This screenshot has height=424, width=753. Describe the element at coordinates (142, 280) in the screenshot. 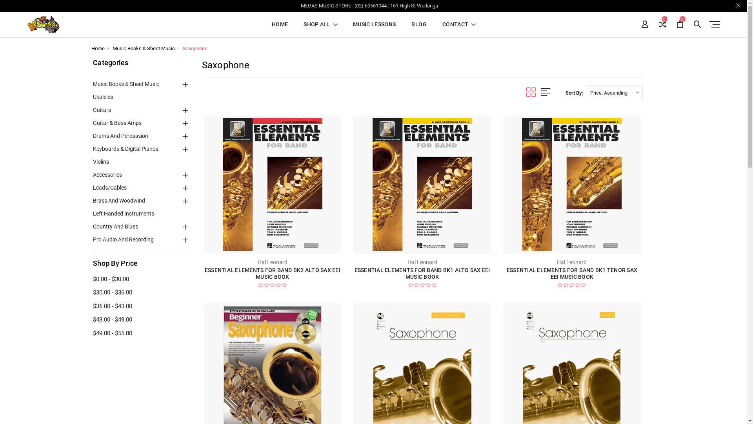

I see `$0.00 - $30.00` at that location.